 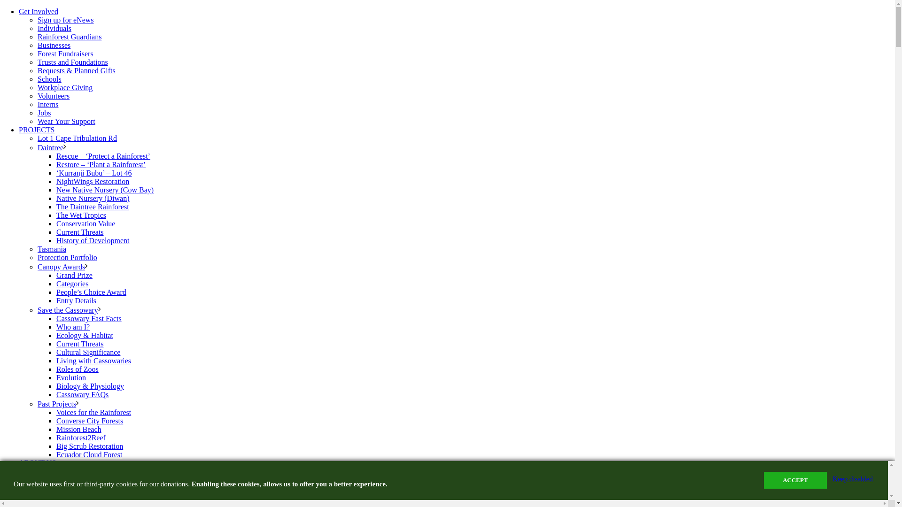 What do you see at coordinates (72, 281) in the screenshot?
I see `Categories` at bounding box center [72, 281].